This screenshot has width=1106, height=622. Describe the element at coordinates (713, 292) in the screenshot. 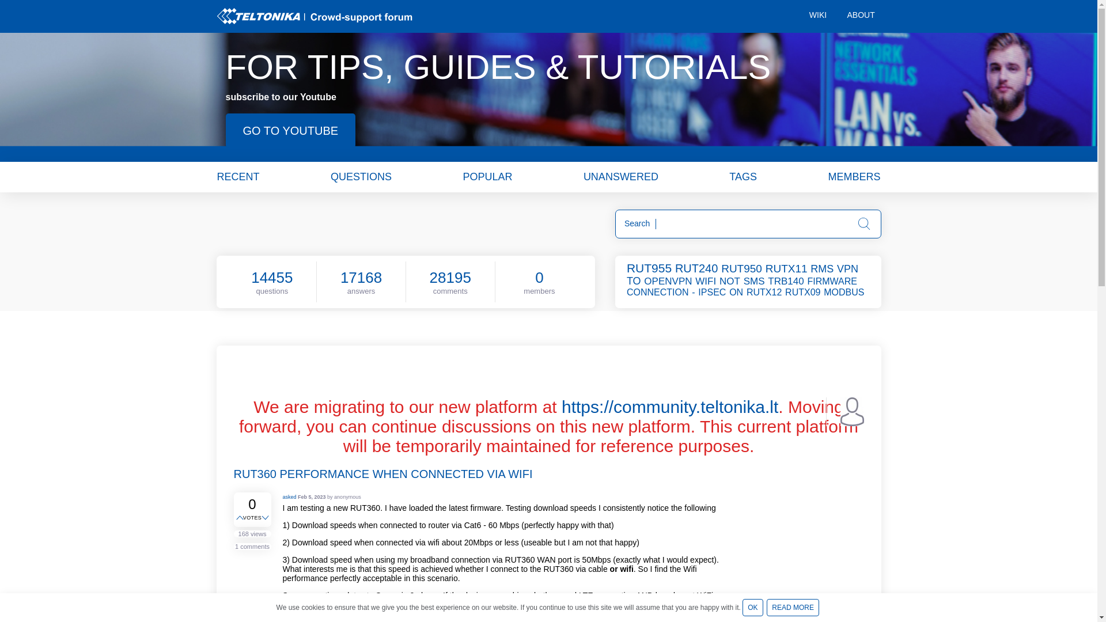

I see `IPSEC` at that location.